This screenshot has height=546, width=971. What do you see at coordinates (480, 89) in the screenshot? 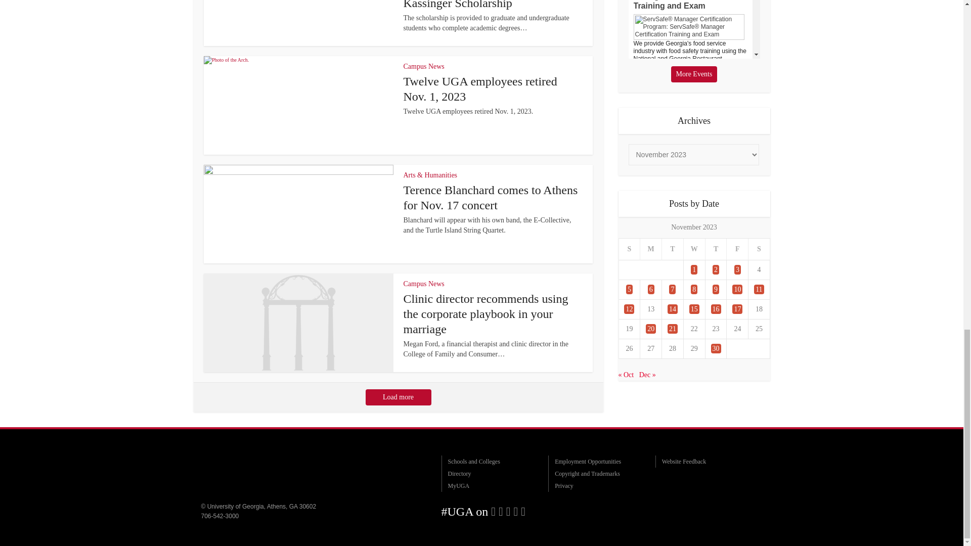
I see `Twelve UGA employees retired Nov. 1, 2023` at bounding box center [480, 89].